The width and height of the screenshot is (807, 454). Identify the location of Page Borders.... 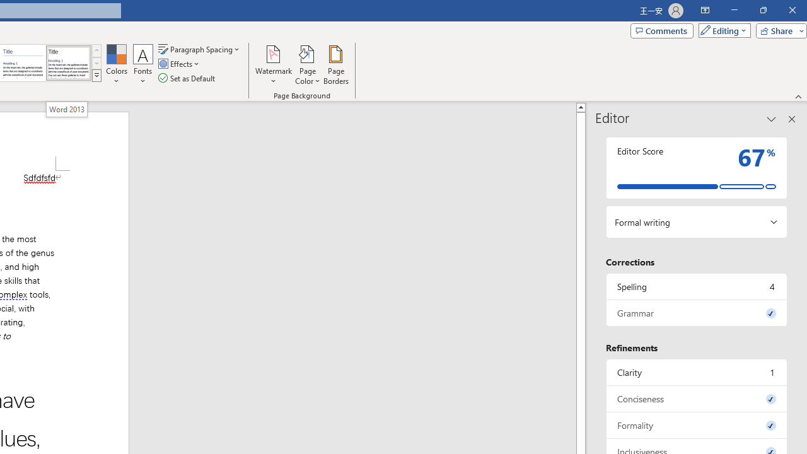
(335, 64).